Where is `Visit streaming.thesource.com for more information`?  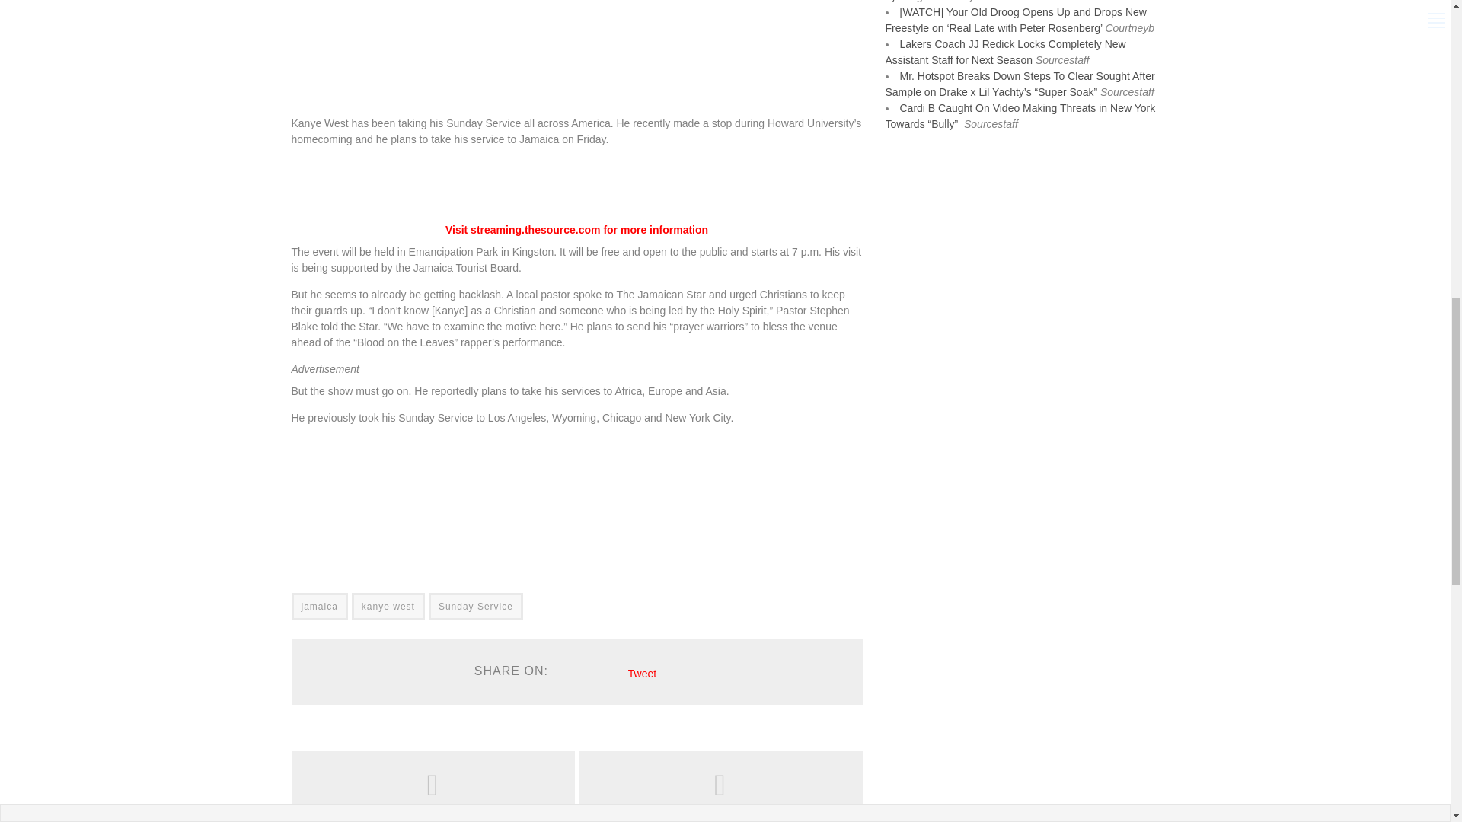
Visit streaming.thesource.com for more information is located at coordinates (576, 229).